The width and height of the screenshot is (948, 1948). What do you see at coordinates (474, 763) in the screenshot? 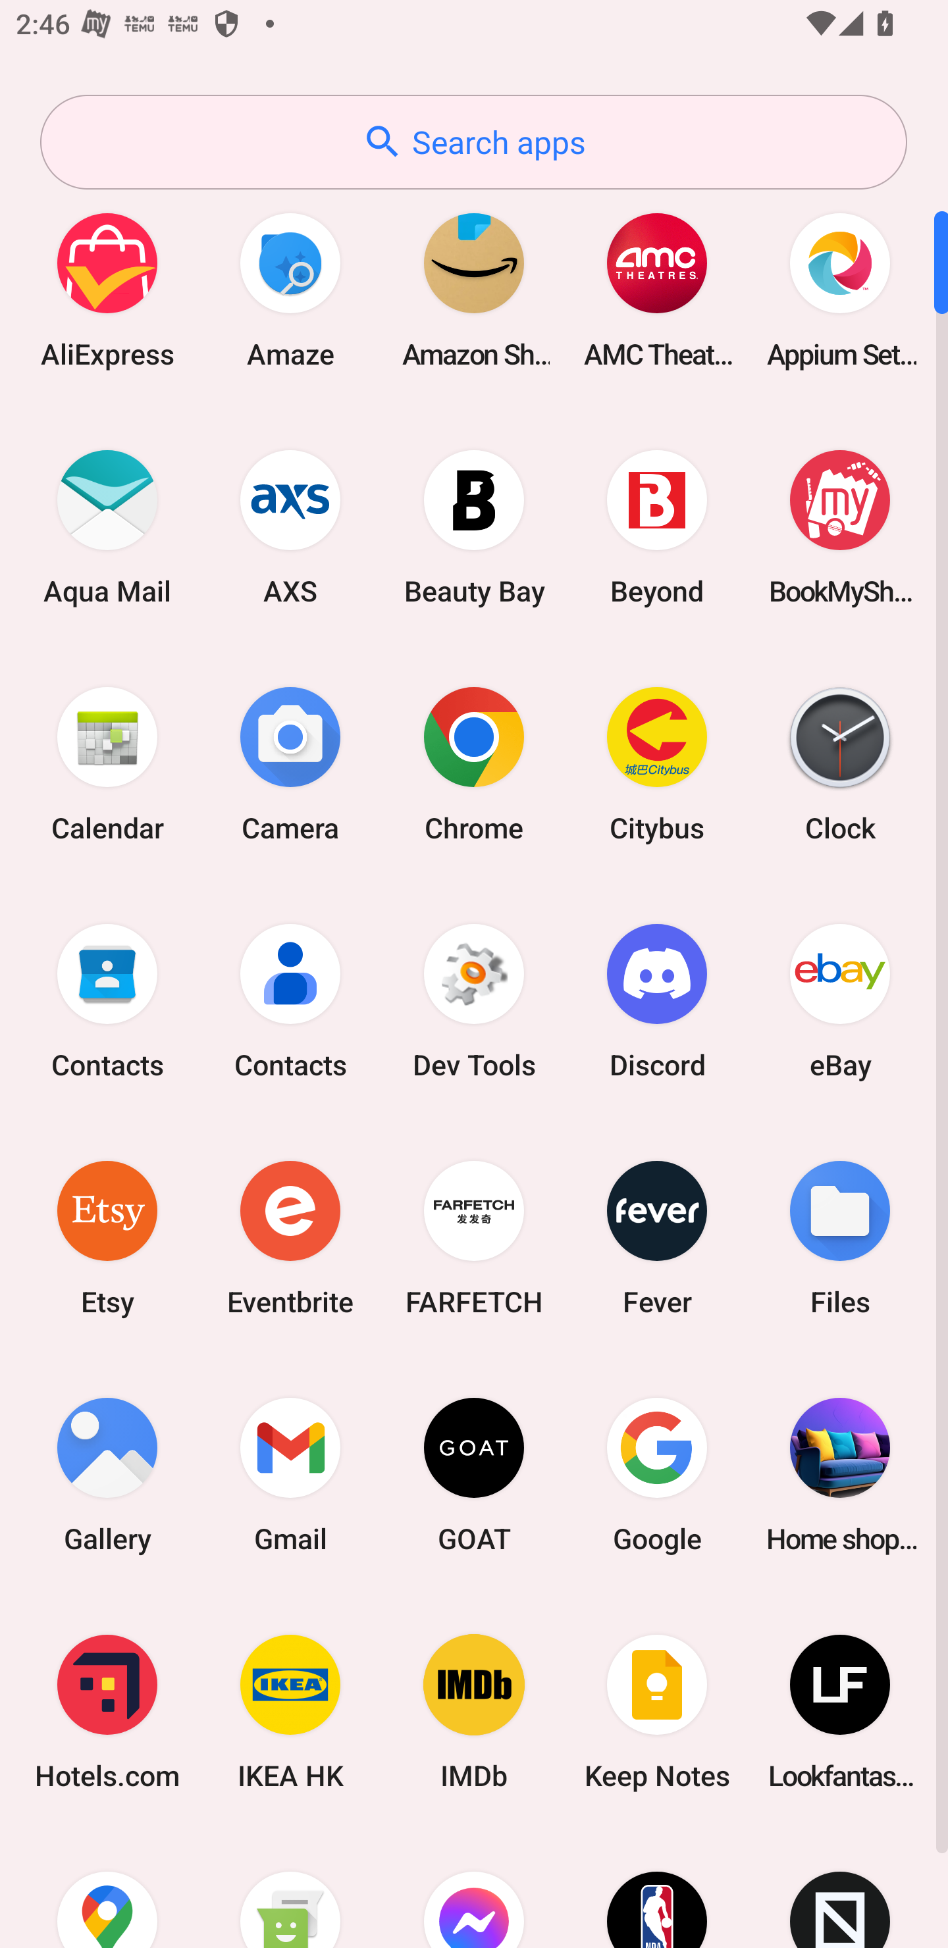
I see `Chrome` at bounding box center [474, 763].